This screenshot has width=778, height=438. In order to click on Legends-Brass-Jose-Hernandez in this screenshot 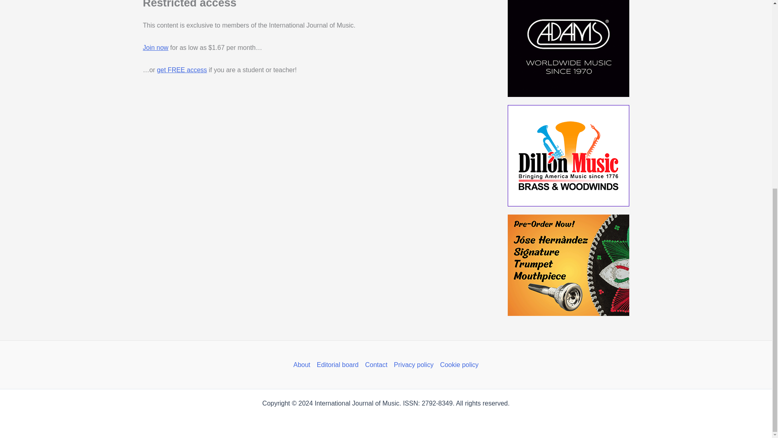, I will do `click(568, 265)`.